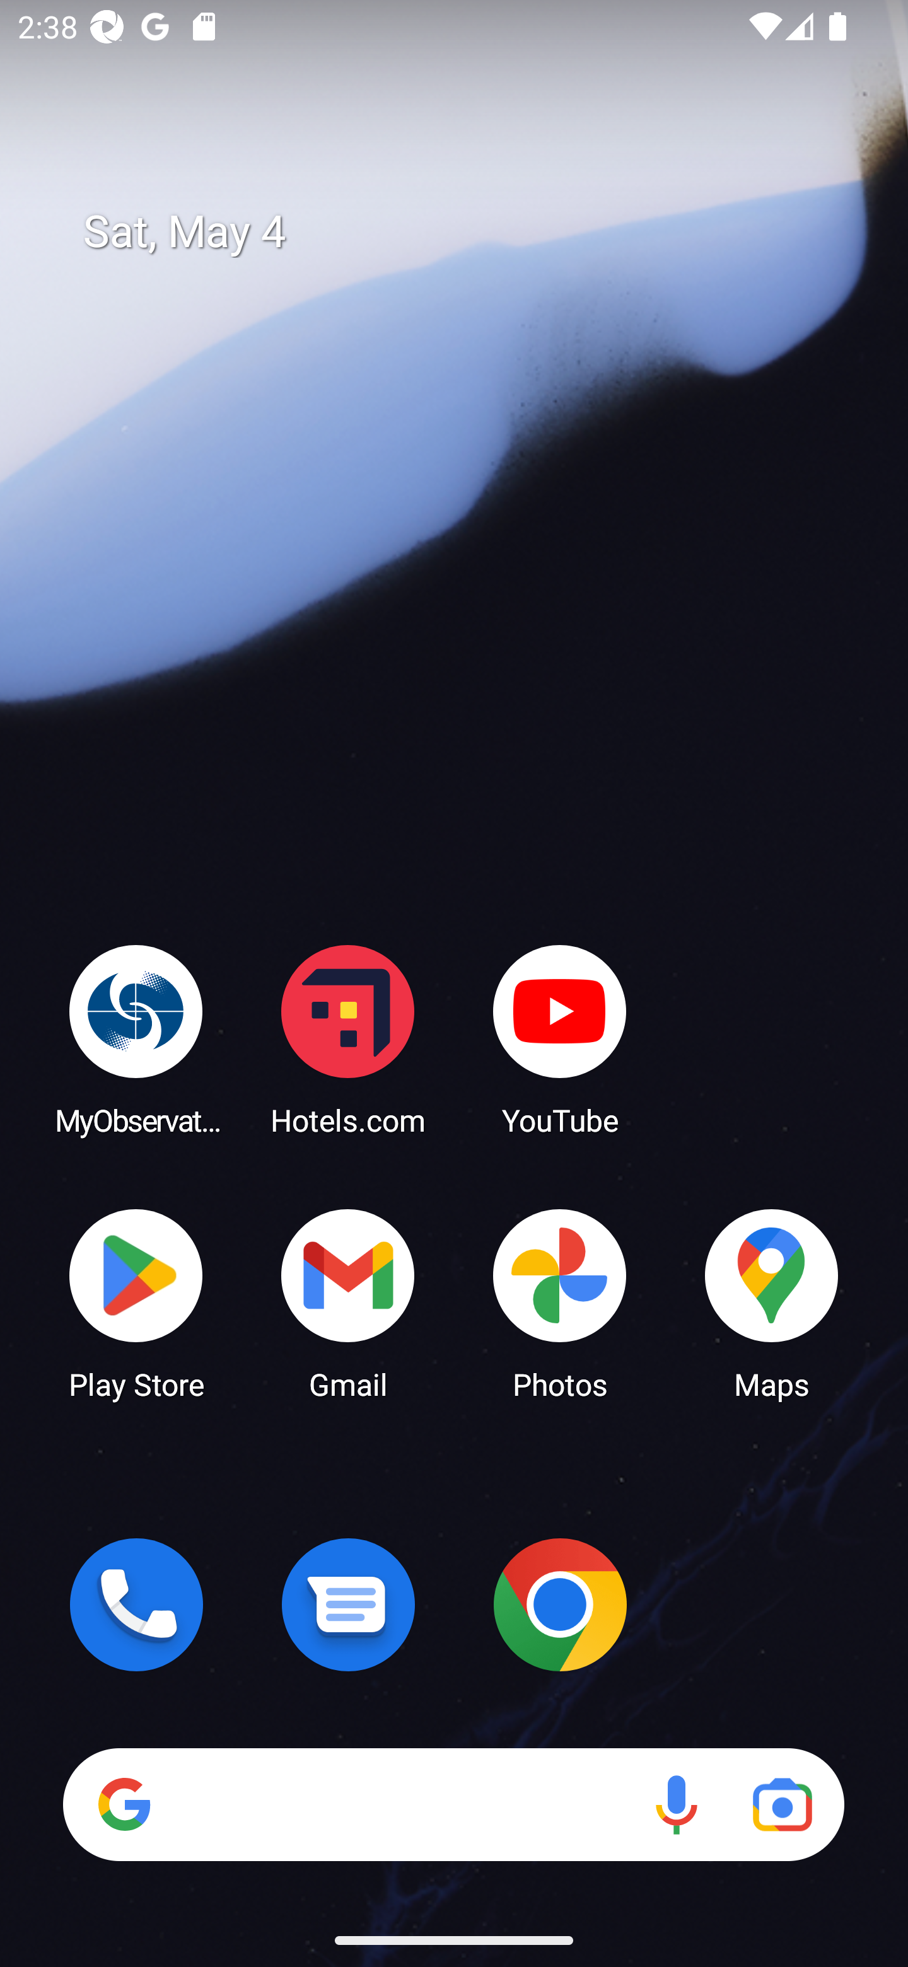  I want to click on Voice search, so click(676, 1804).